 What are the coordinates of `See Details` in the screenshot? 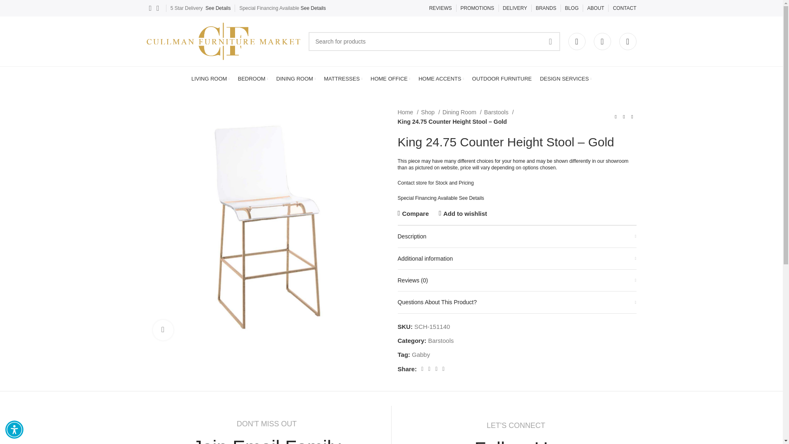 It's located at (218, 8).